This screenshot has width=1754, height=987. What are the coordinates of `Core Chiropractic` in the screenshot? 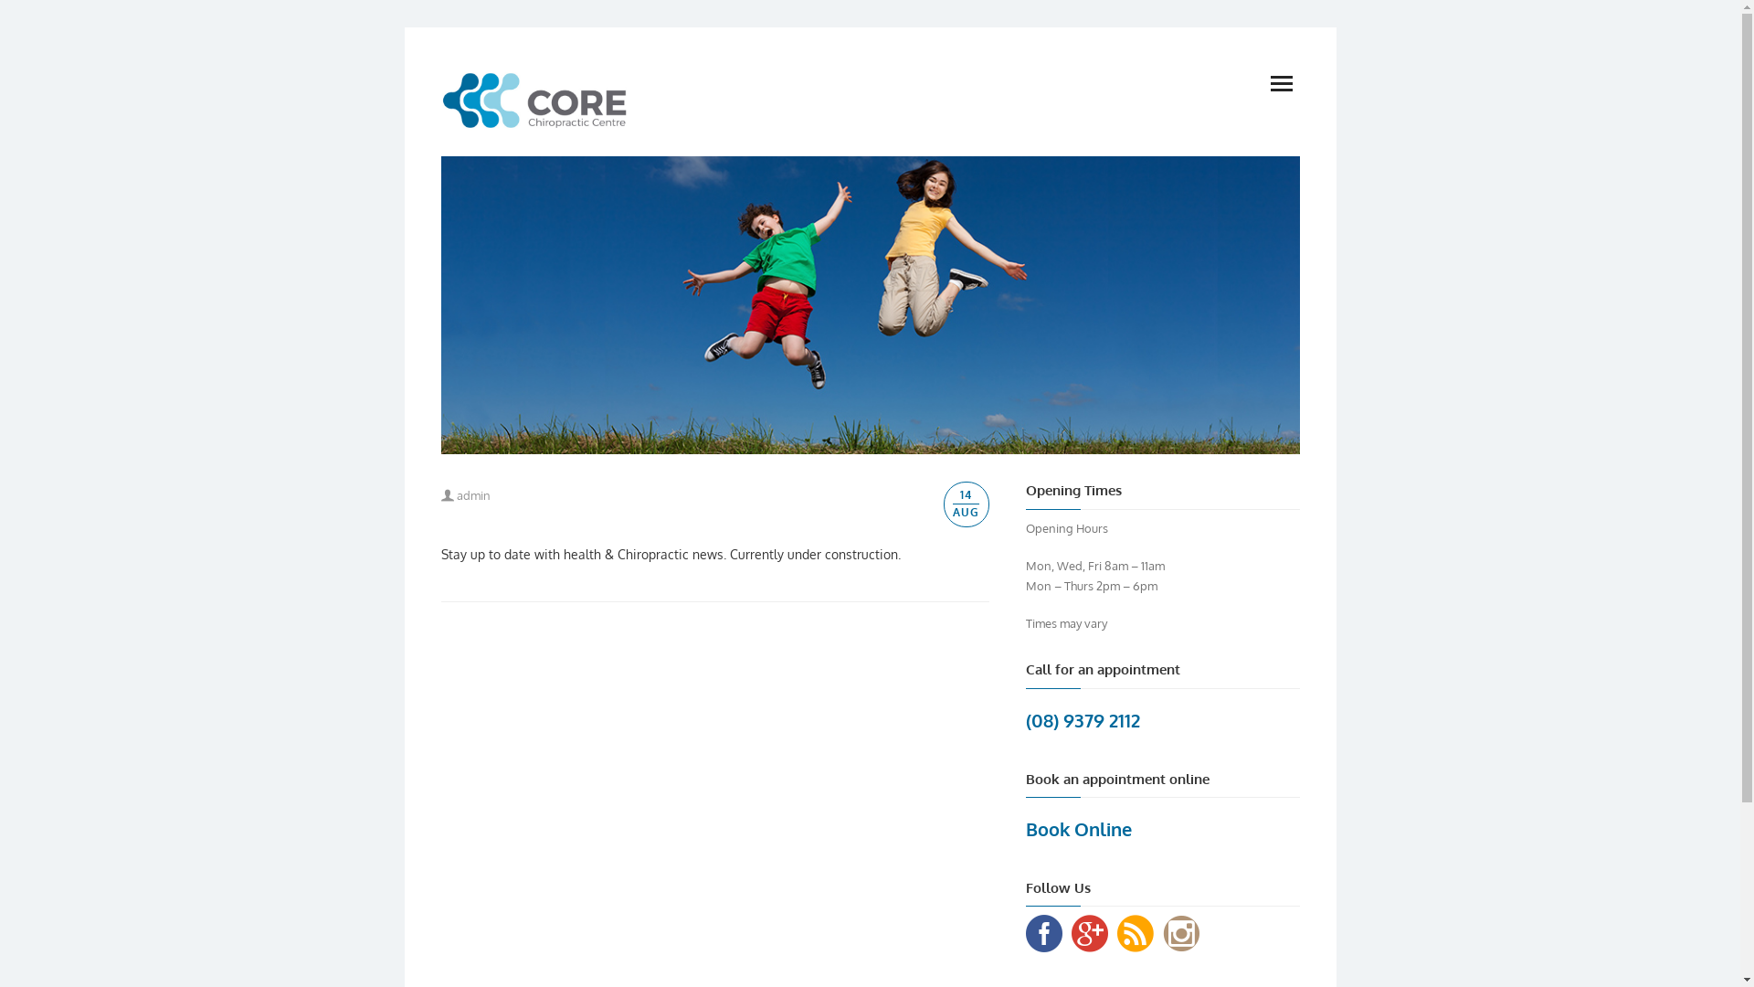 It's located at (534, 99).